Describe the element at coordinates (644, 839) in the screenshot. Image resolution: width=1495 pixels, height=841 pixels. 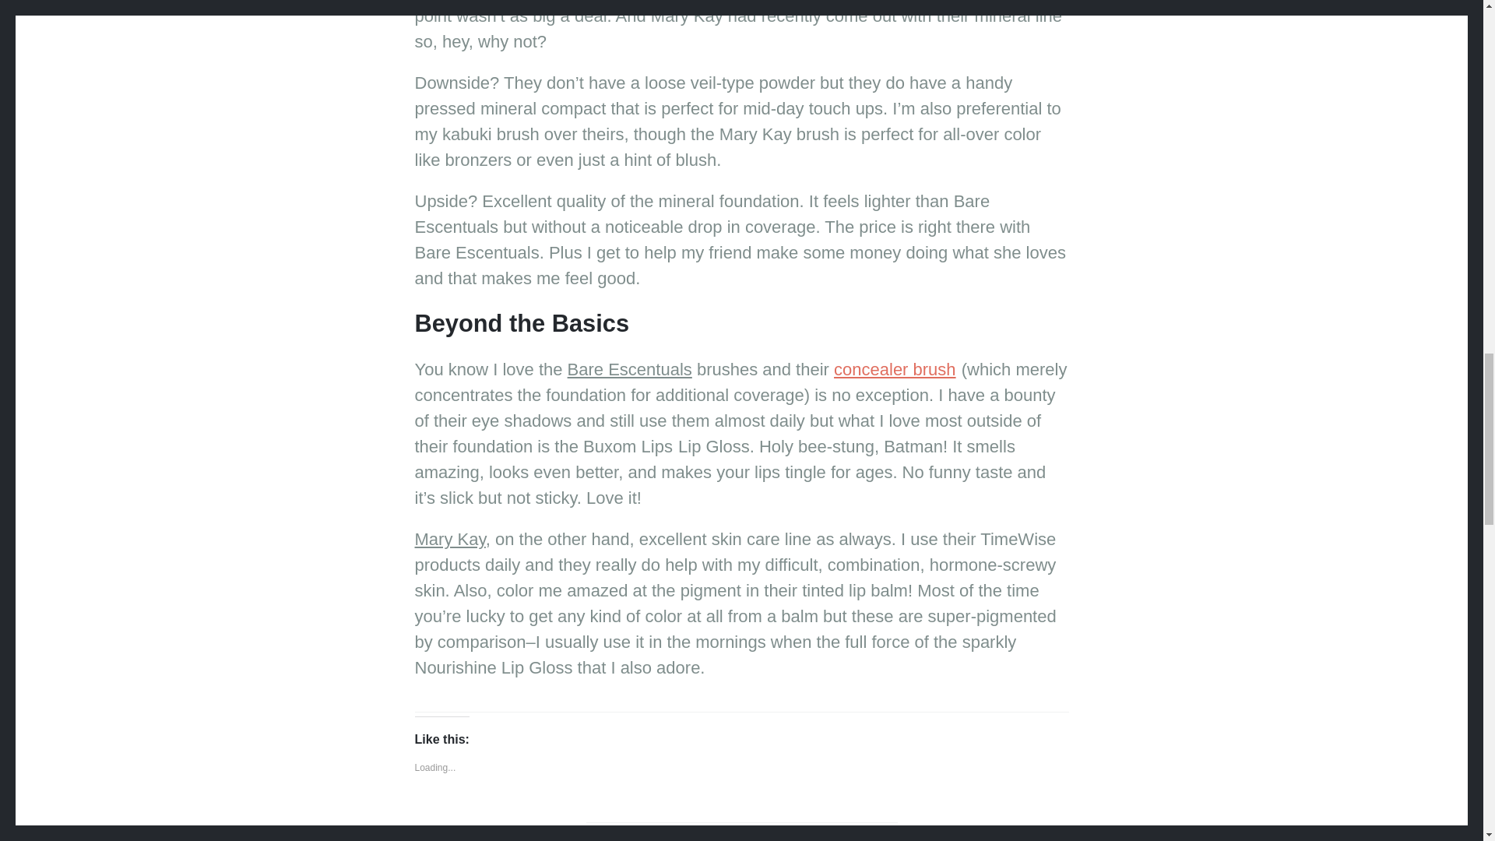
I see `bare minerals` at that location.